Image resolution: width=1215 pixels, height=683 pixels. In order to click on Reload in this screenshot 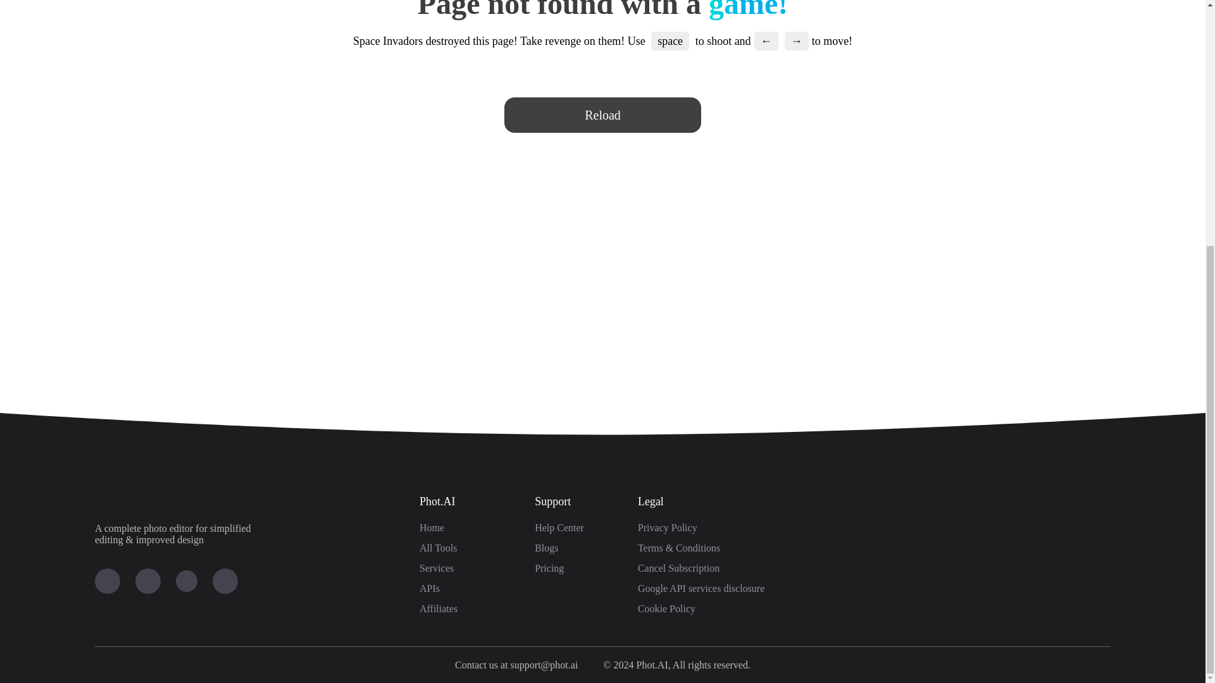, I will do `click(602, 115)`.